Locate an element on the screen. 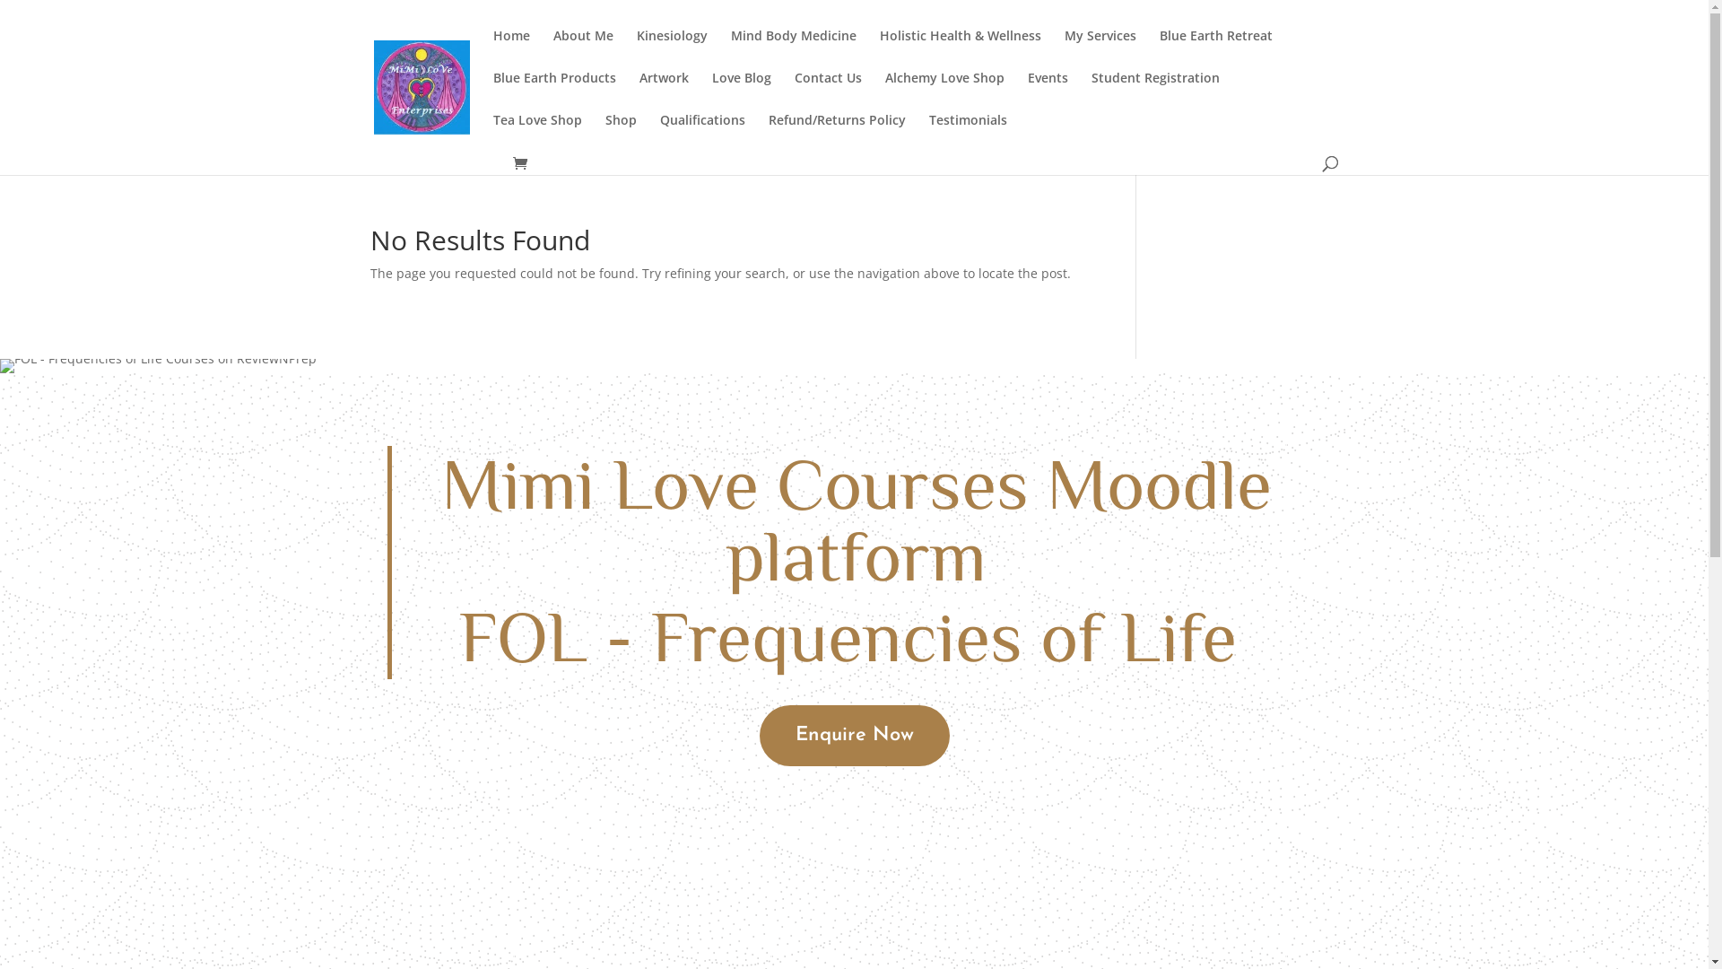 The image size is (1722, 969). Student Registration is located at coordinates (1155, 93).